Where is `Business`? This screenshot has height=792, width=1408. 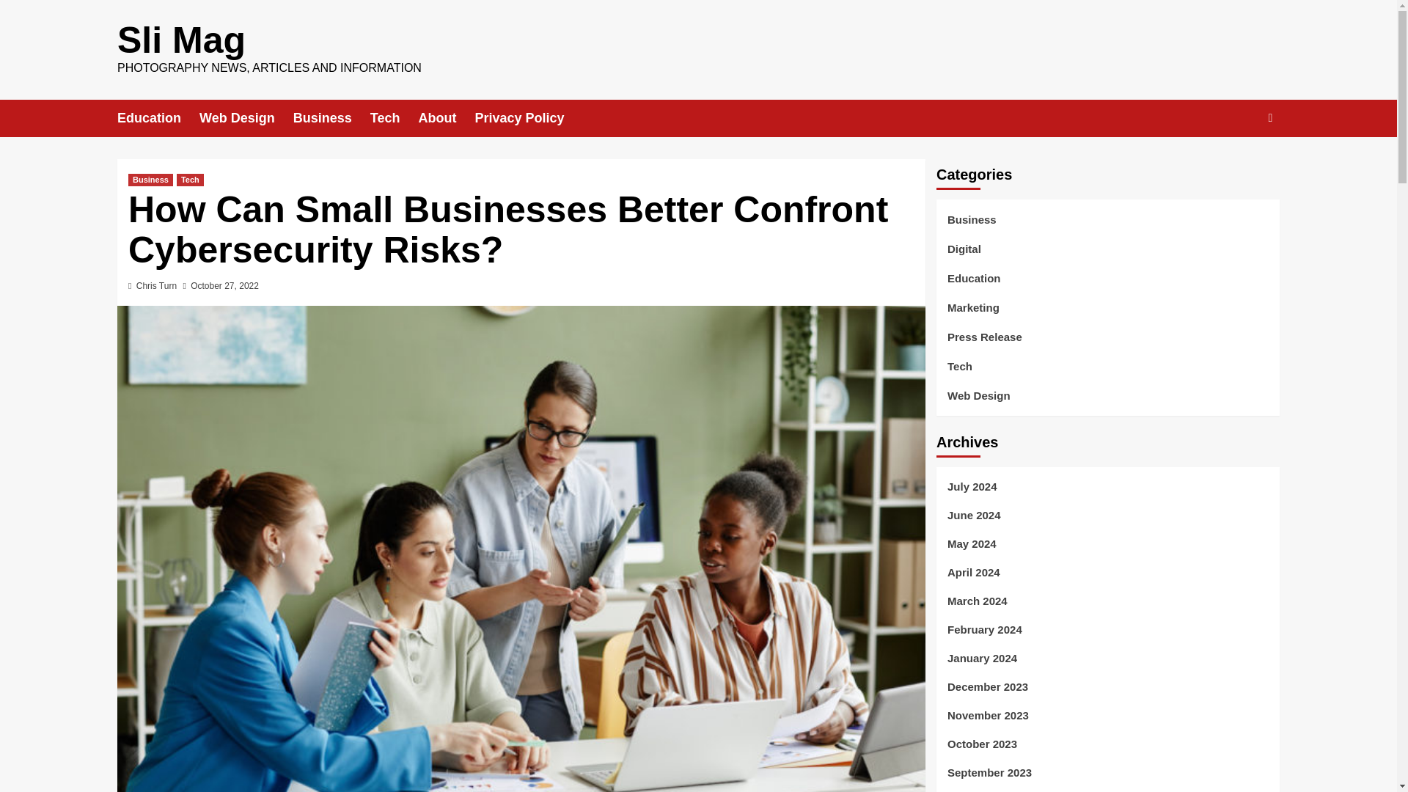
Business is located at coordinates (150, 179).